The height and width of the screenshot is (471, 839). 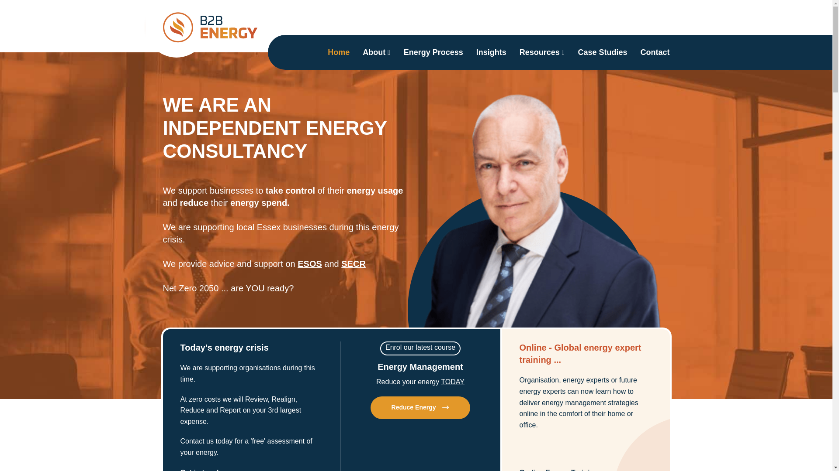 What do you see at coordinates (211, 27) in the screenshot?
I see `B2B Energy Ltd` at bounding box center [211, 27].